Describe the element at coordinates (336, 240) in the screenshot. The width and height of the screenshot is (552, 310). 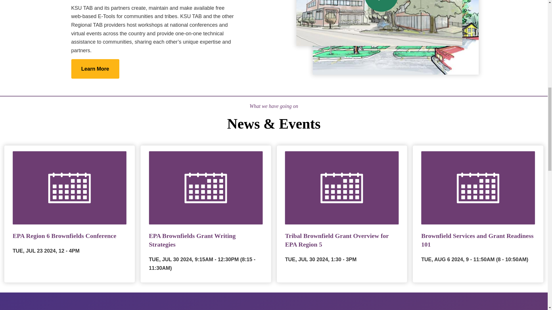
I see `Tribal Brownfield Grant Overview for EPA Region 5` at that location.